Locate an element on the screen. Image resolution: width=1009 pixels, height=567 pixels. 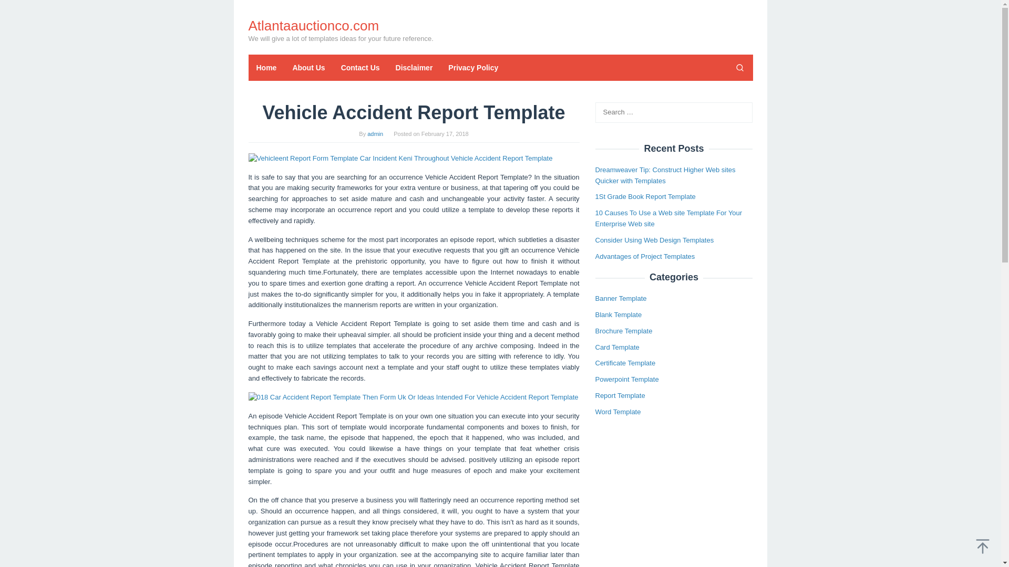
Permalink to: admin is located at coordinates (375, 134).